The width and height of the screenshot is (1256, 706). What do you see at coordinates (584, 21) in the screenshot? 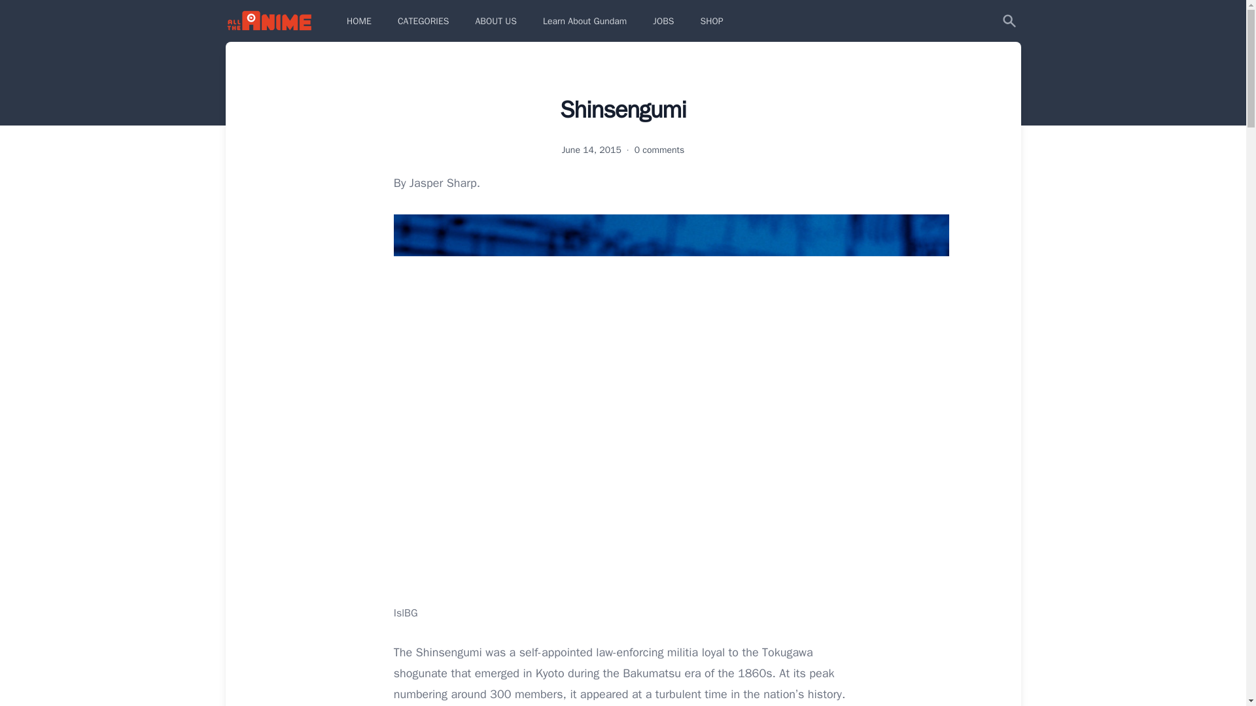
I see `Learn About Gundam` at bounding box center [584, 21].